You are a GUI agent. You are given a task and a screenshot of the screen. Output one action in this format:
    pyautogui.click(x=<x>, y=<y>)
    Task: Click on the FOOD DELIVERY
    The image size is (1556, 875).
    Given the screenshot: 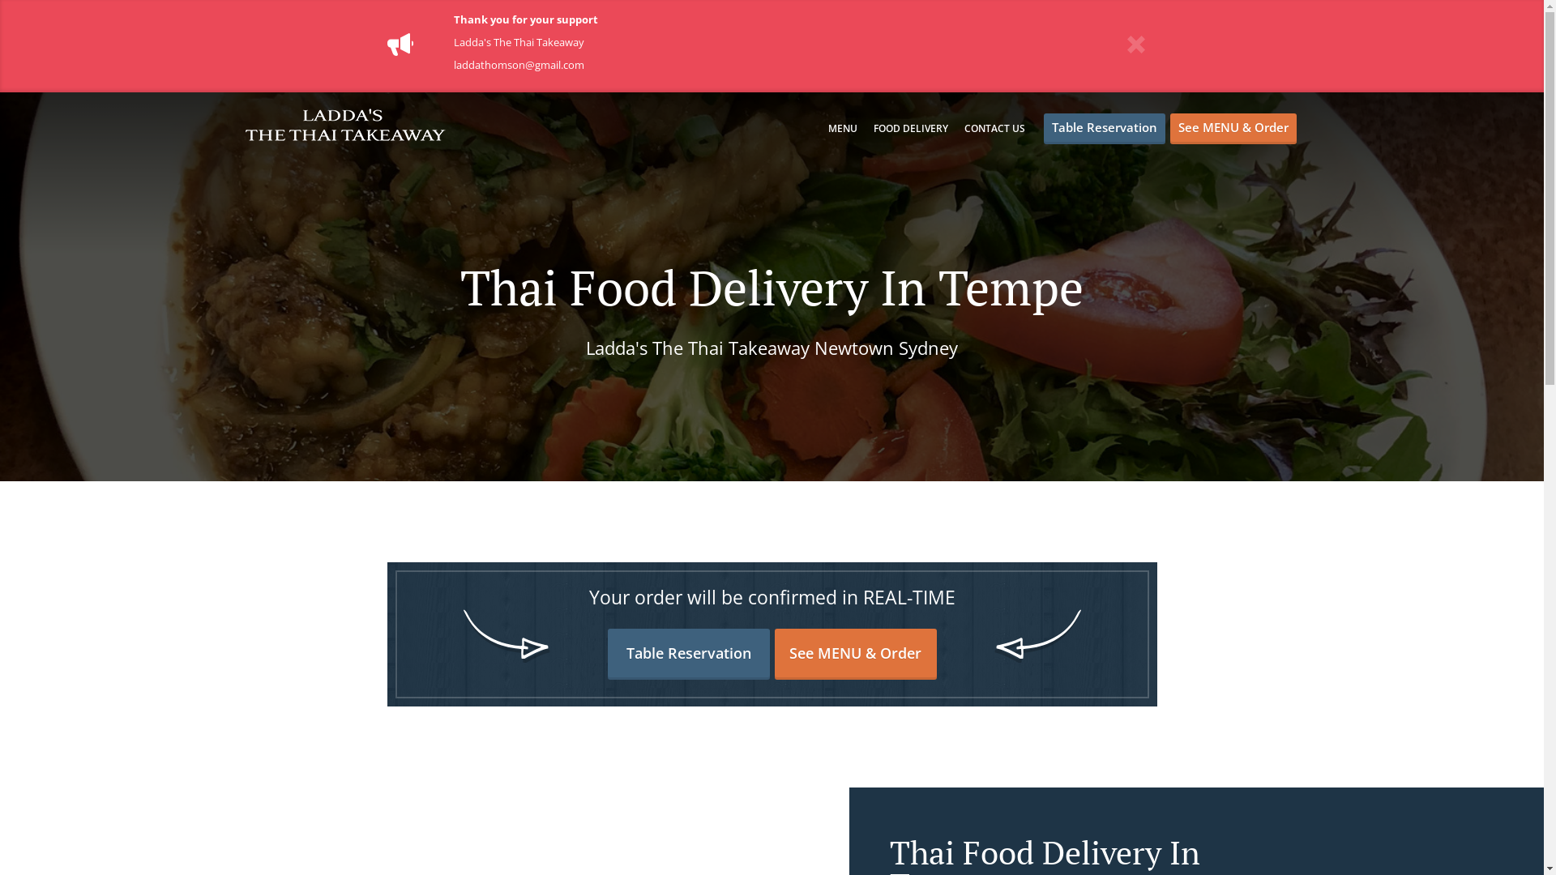 What is the action you would take?
    pyautogui.click(x=911, y=128)
    